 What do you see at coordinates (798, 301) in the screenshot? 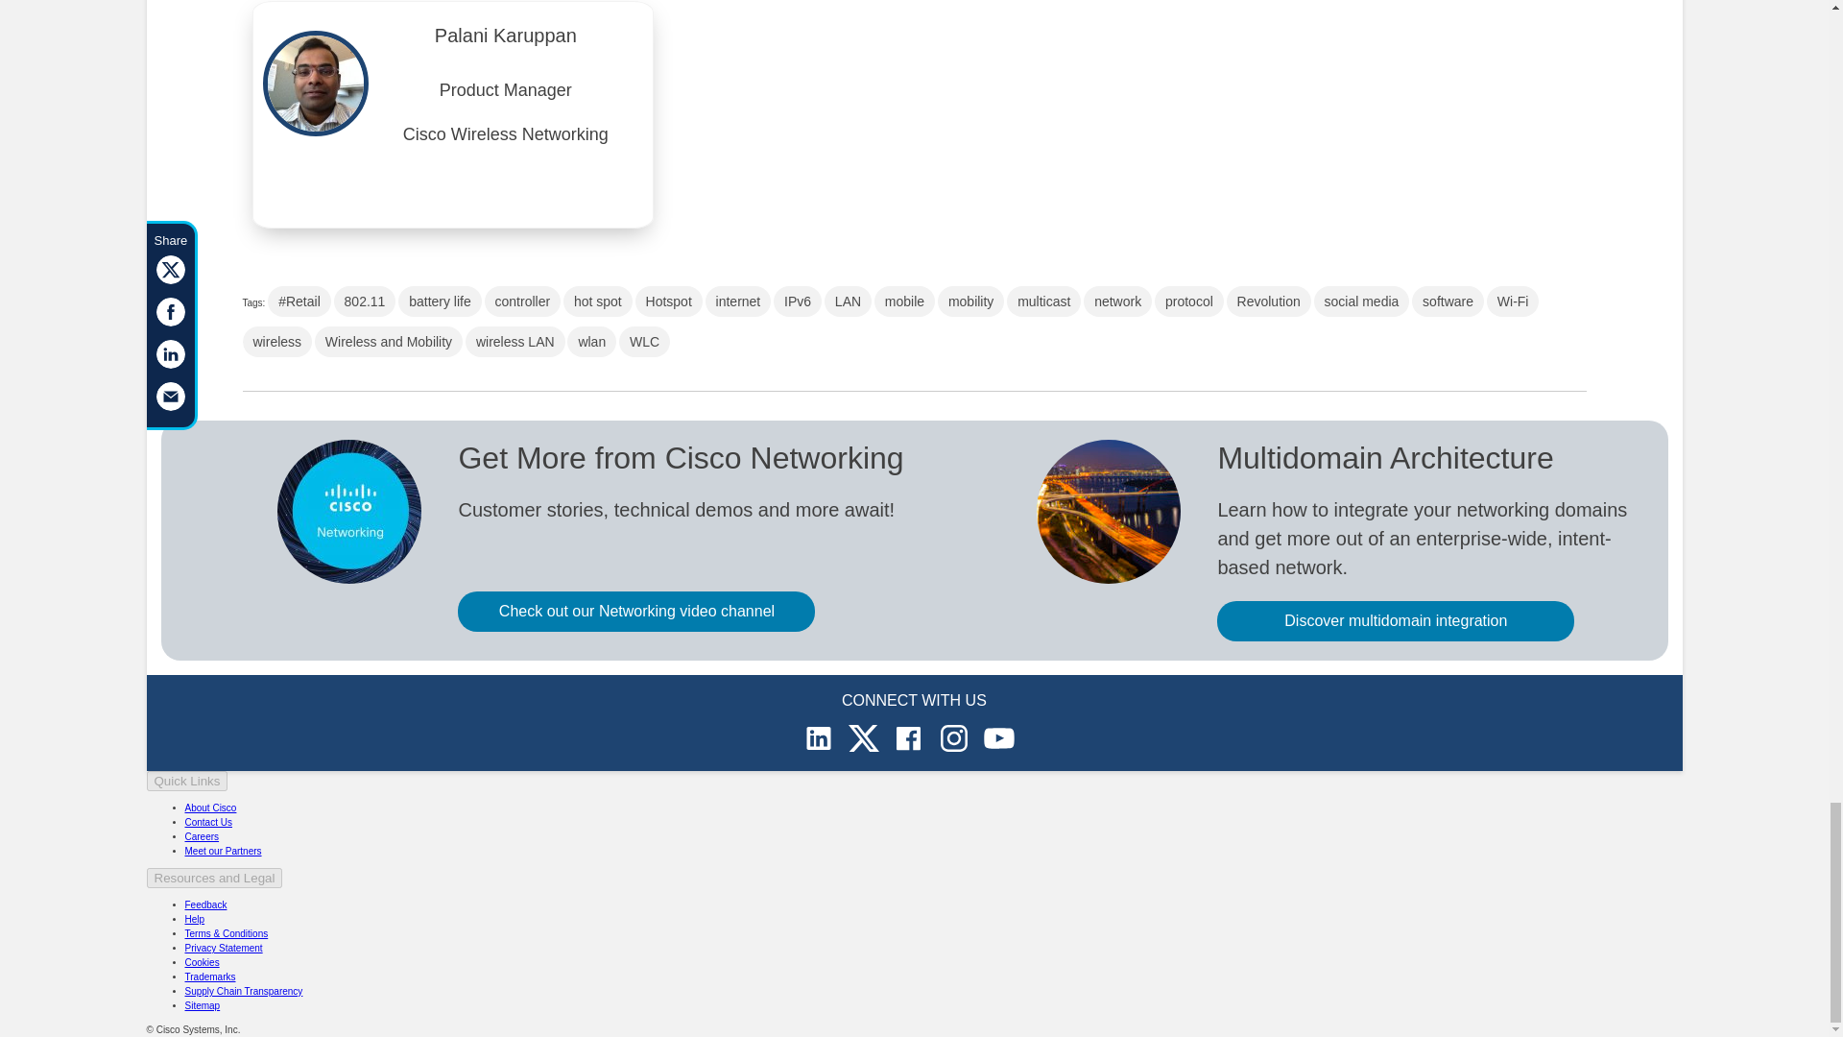
I see `IPv6` at bounding box center [798, 301].